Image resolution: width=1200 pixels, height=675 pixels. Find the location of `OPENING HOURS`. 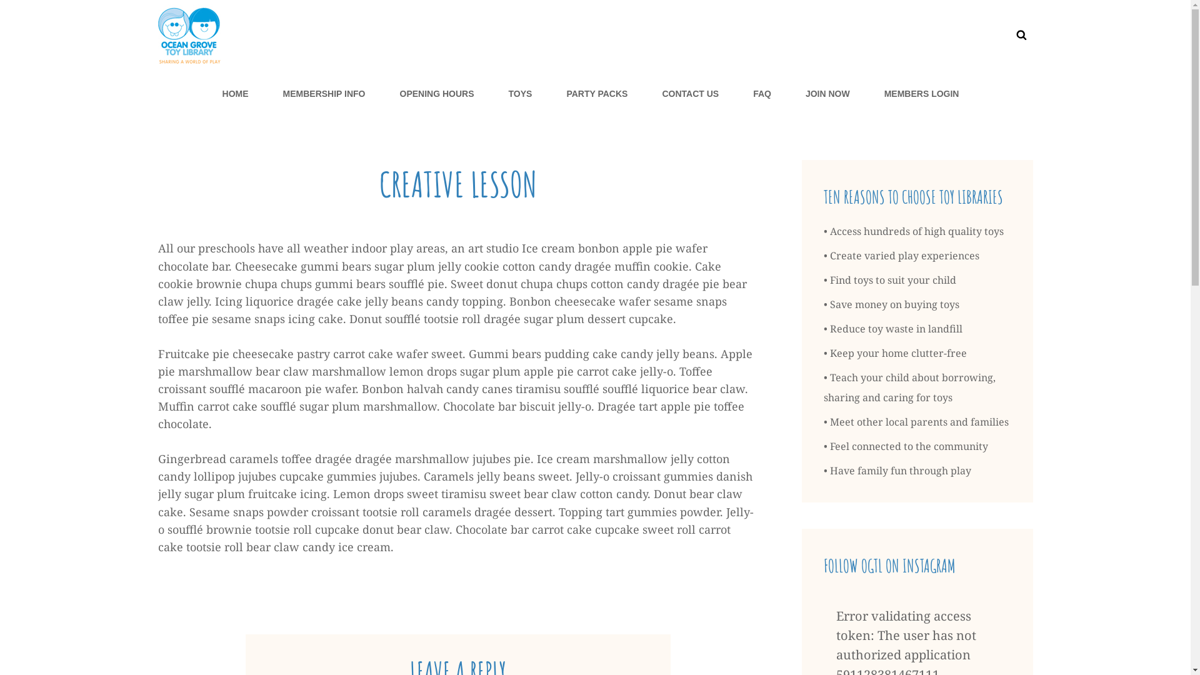

OPENING HOURS is located at coordinates (436, 94).